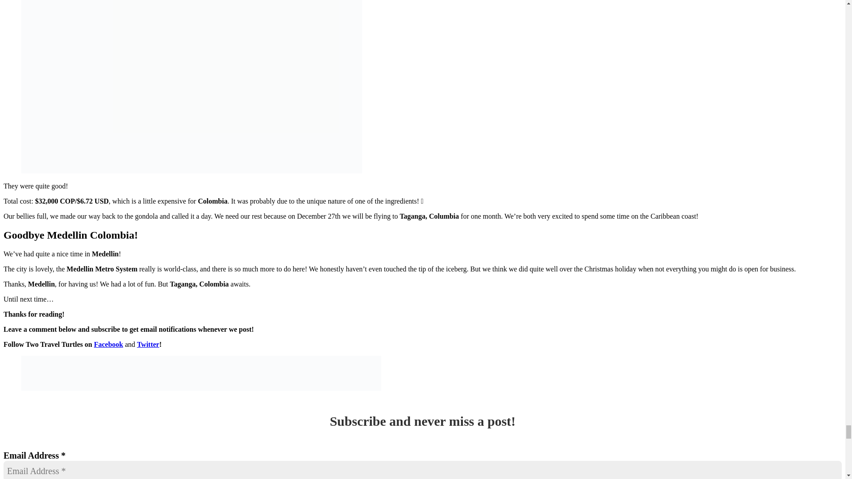  I want to click on two travel turtles, so click(201, 373).